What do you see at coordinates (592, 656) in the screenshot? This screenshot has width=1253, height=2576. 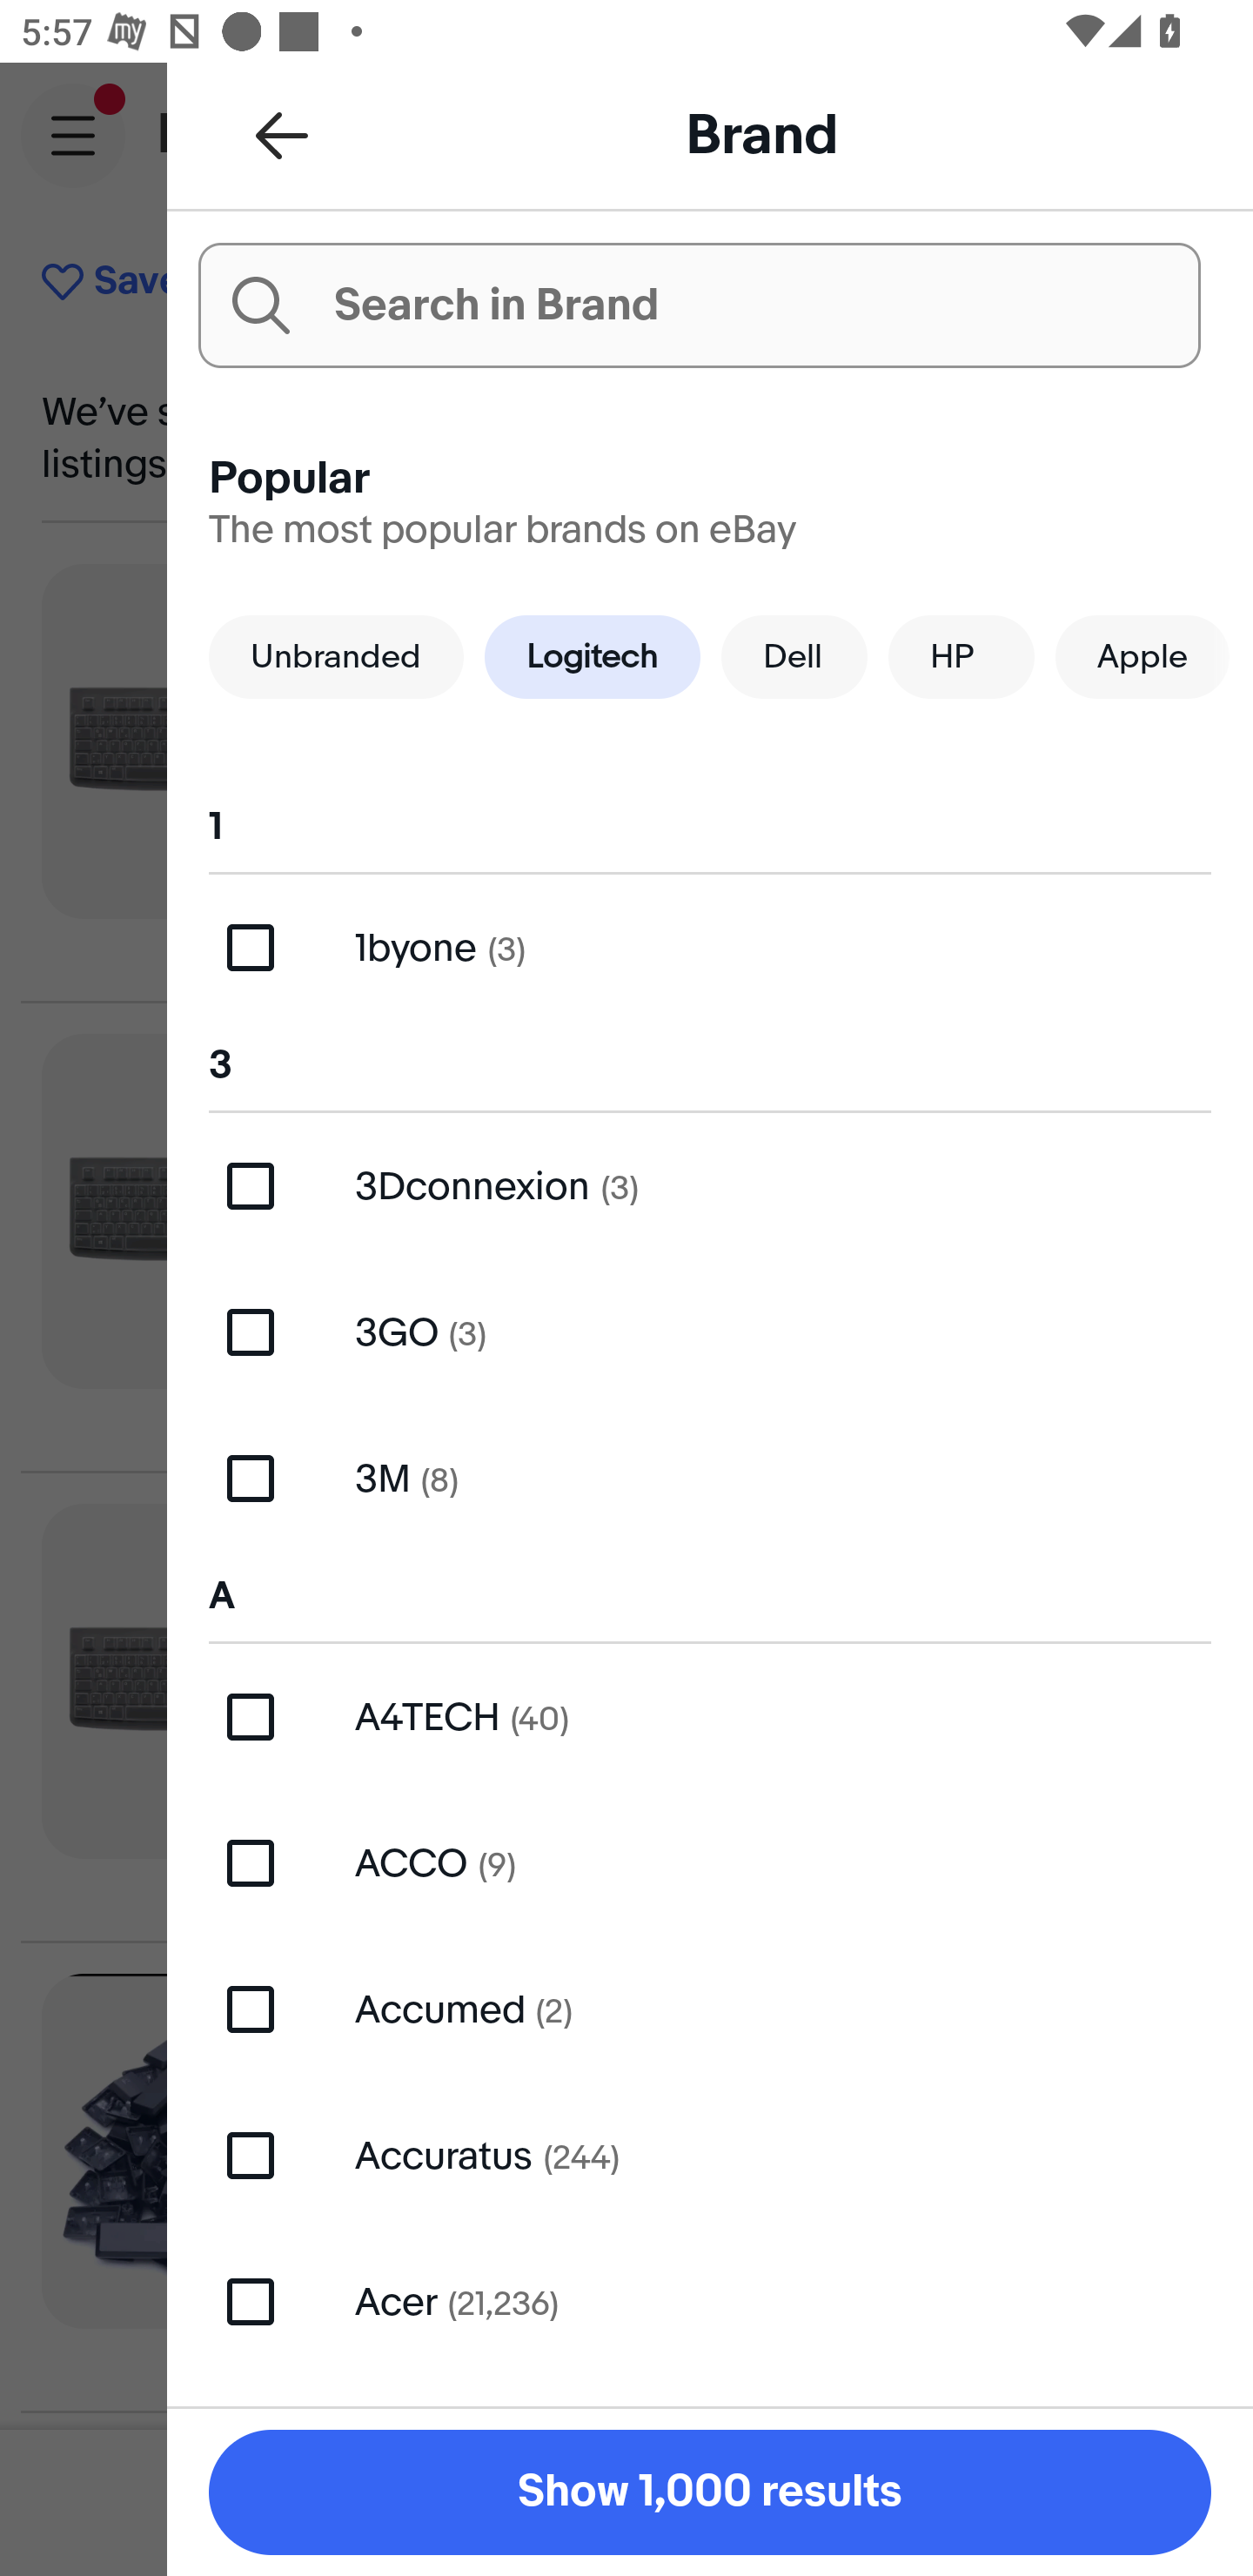 I see `Logitech` at bounding box center [592, 656].